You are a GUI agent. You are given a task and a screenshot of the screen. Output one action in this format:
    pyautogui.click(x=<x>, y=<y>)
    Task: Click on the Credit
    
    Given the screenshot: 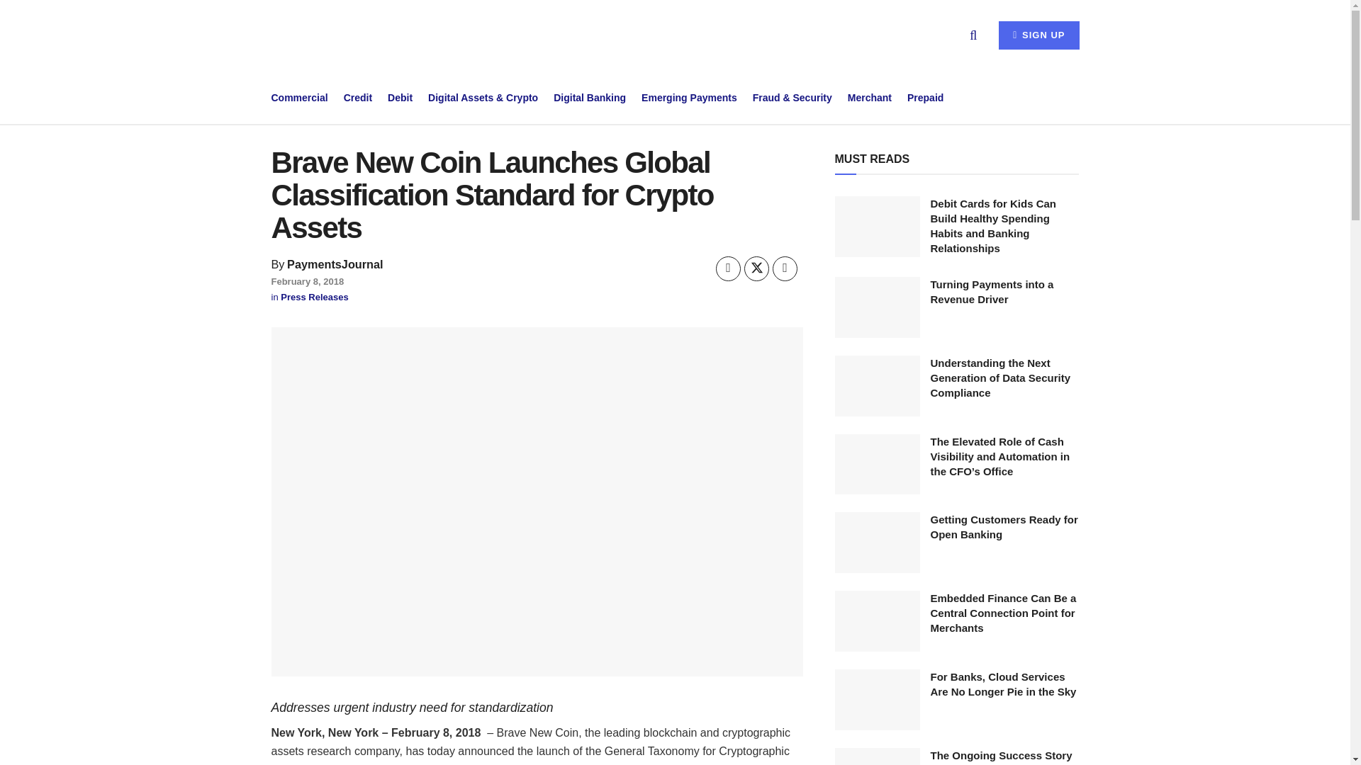 What is the action you would take?
    pyautogui.click(x=357, y=98)
    